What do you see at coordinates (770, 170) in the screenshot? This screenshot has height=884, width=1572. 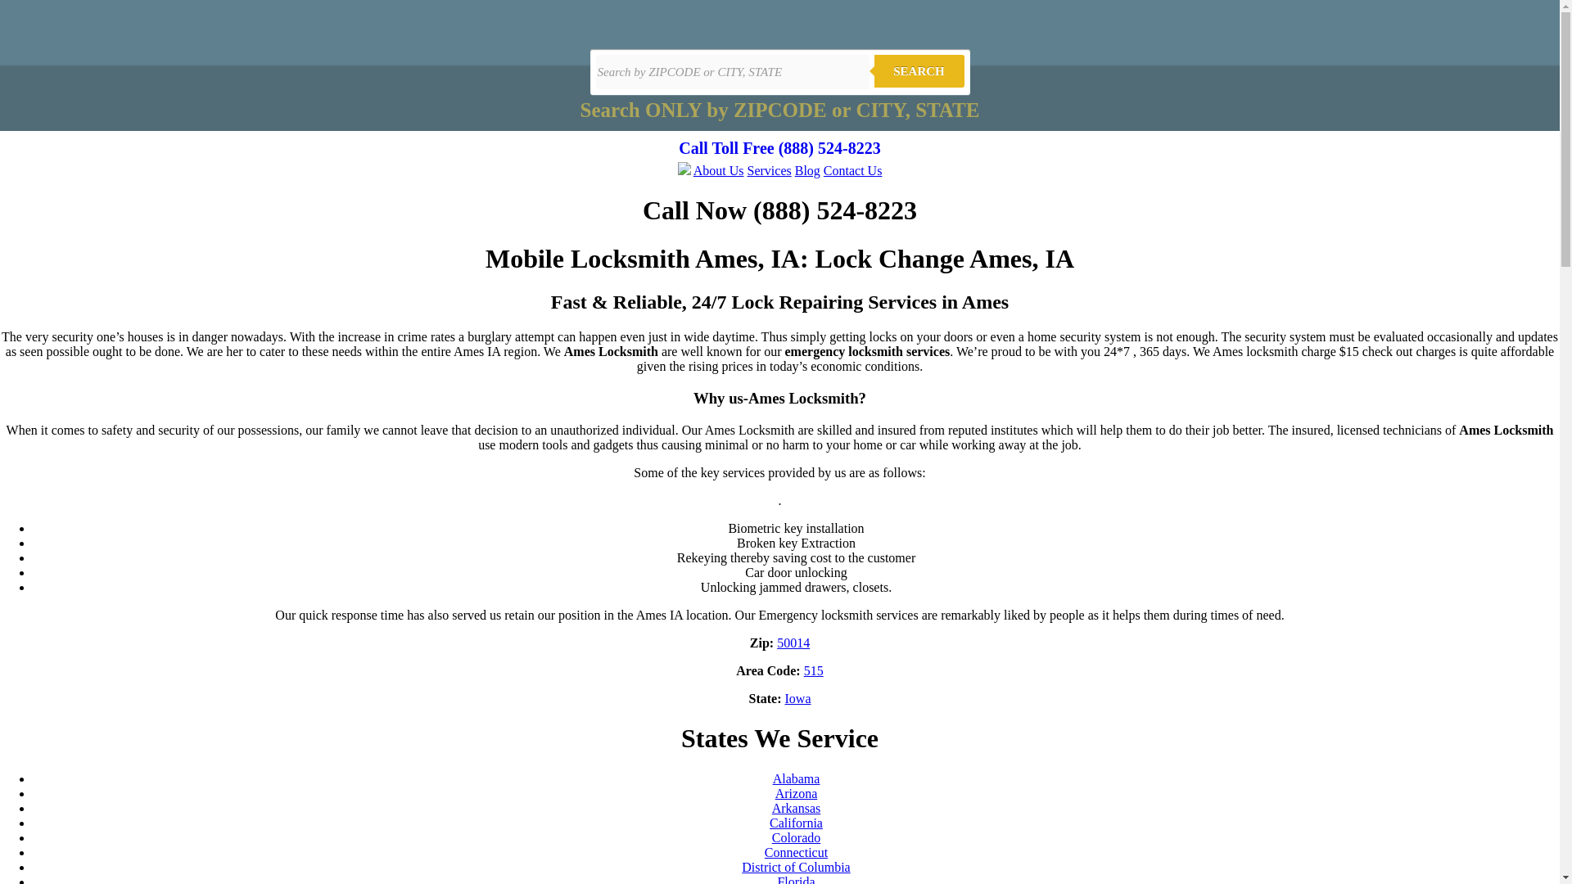 I see `Services` at bounding box center [770, 170].